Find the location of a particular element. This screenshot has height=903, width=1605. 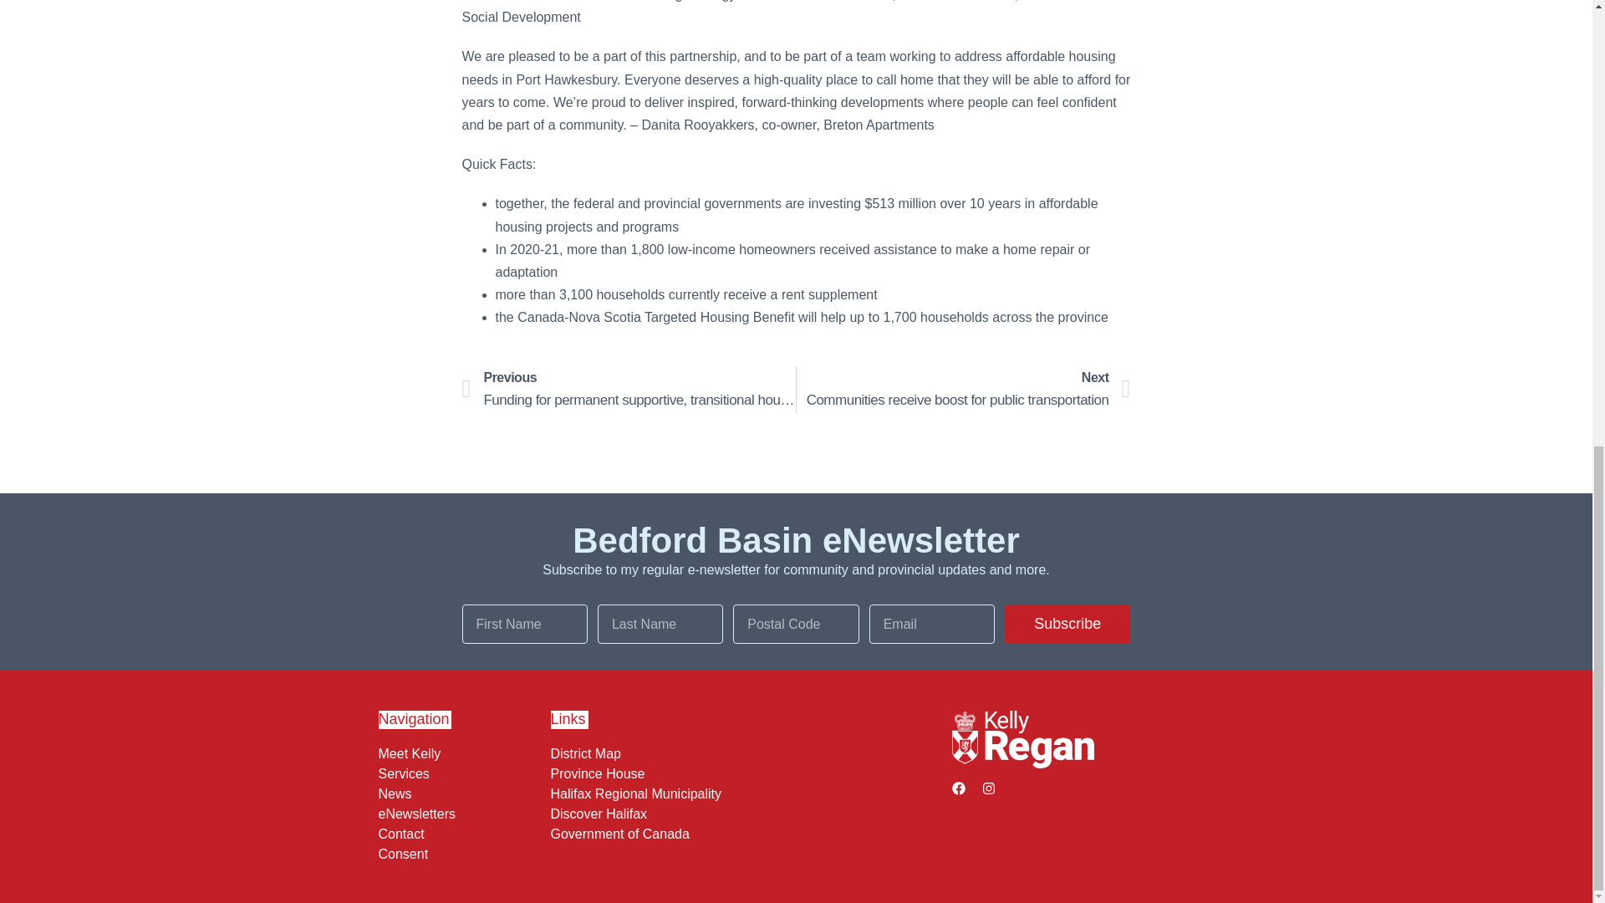

News is located at coordinates (460, 794).